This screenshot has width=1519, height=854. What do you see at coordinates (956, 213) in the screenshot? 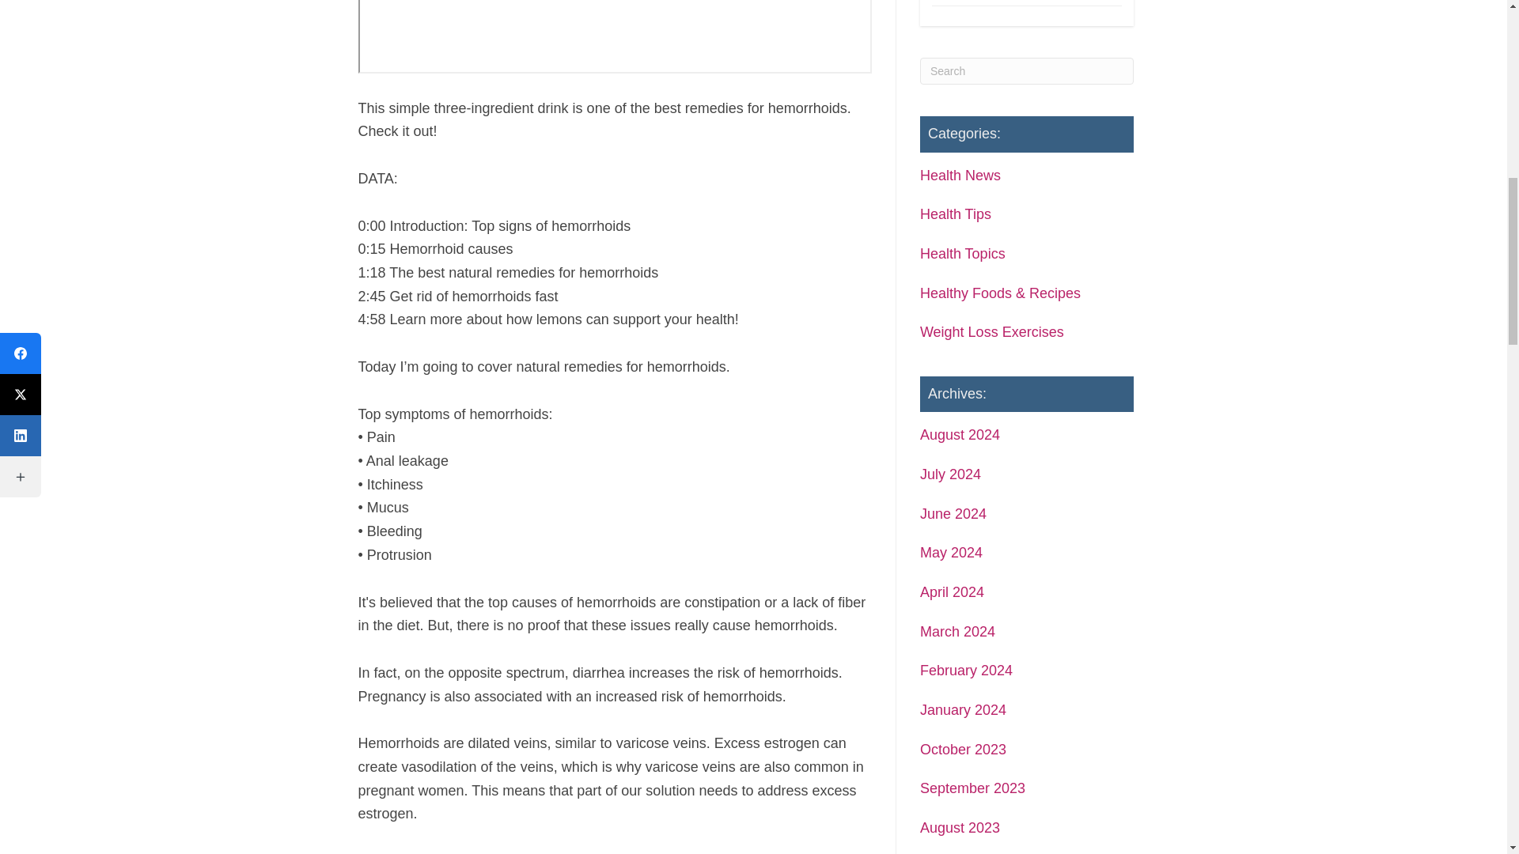
I see `Health Tips` at bounding box center [956, 213].